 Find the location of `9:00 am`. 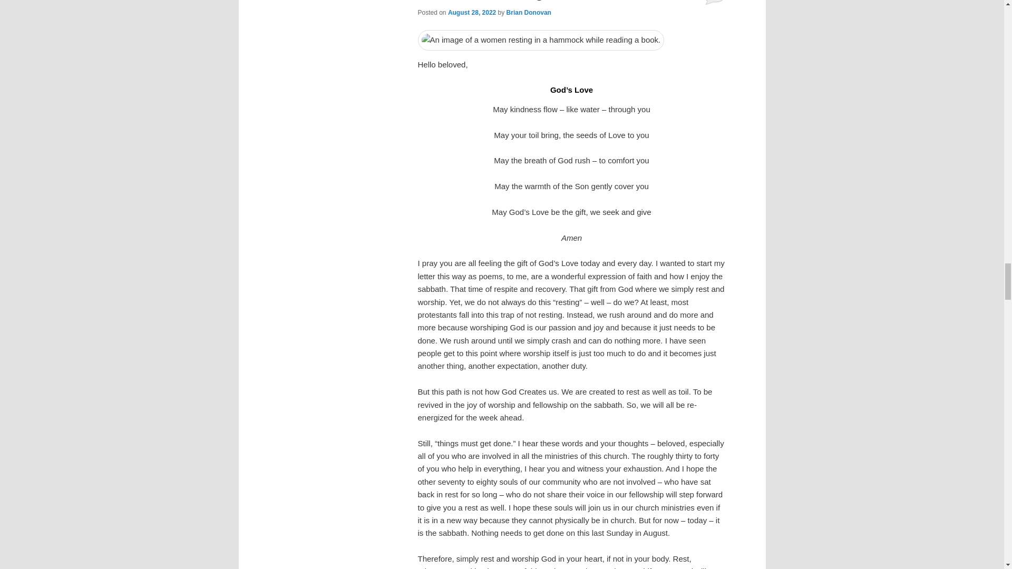

9:00 am is located at coordinates (472, 13).